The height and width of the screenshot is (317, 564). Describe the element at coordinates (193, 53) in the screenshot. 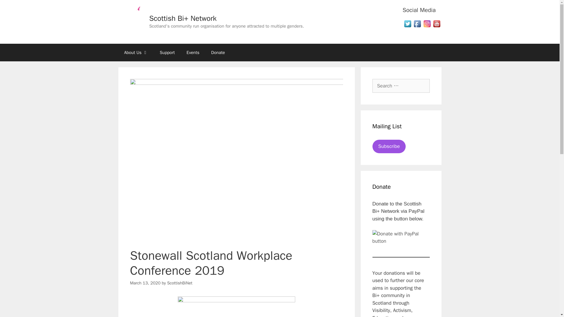

I see `Events` at that location.